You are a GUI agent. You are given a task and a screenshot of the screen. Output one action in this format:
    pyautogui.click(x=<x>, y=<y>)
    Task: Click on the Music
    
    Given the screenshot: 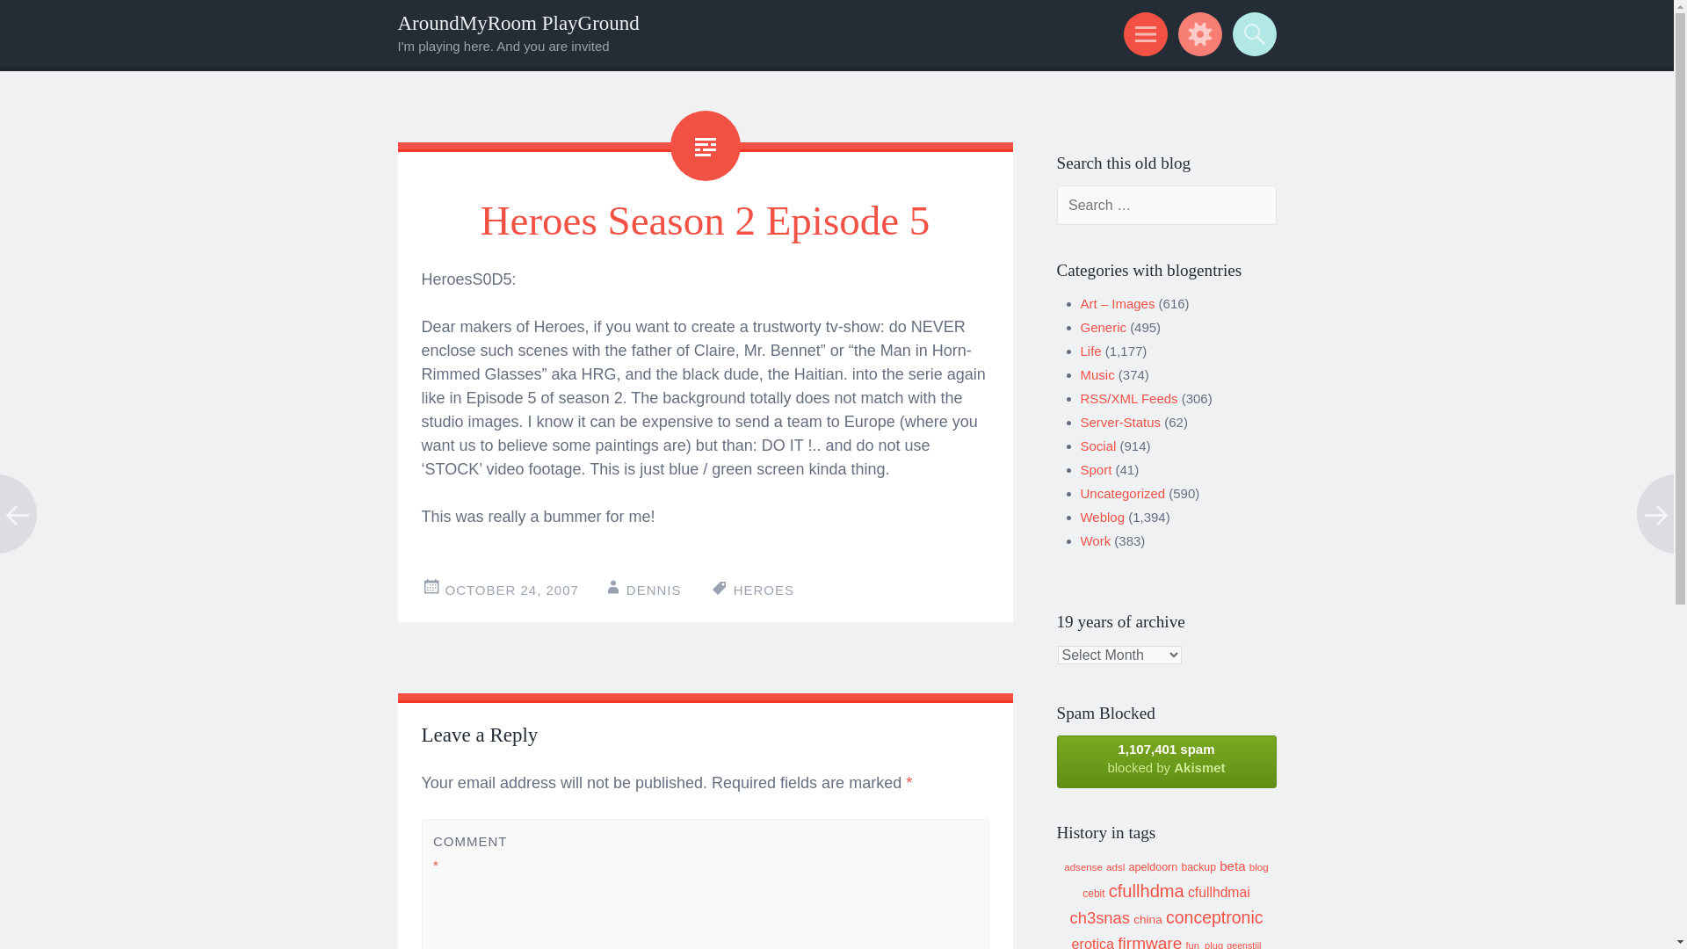 What is the action you would take?
    pyautogui.click(x=1098, y=374)
    